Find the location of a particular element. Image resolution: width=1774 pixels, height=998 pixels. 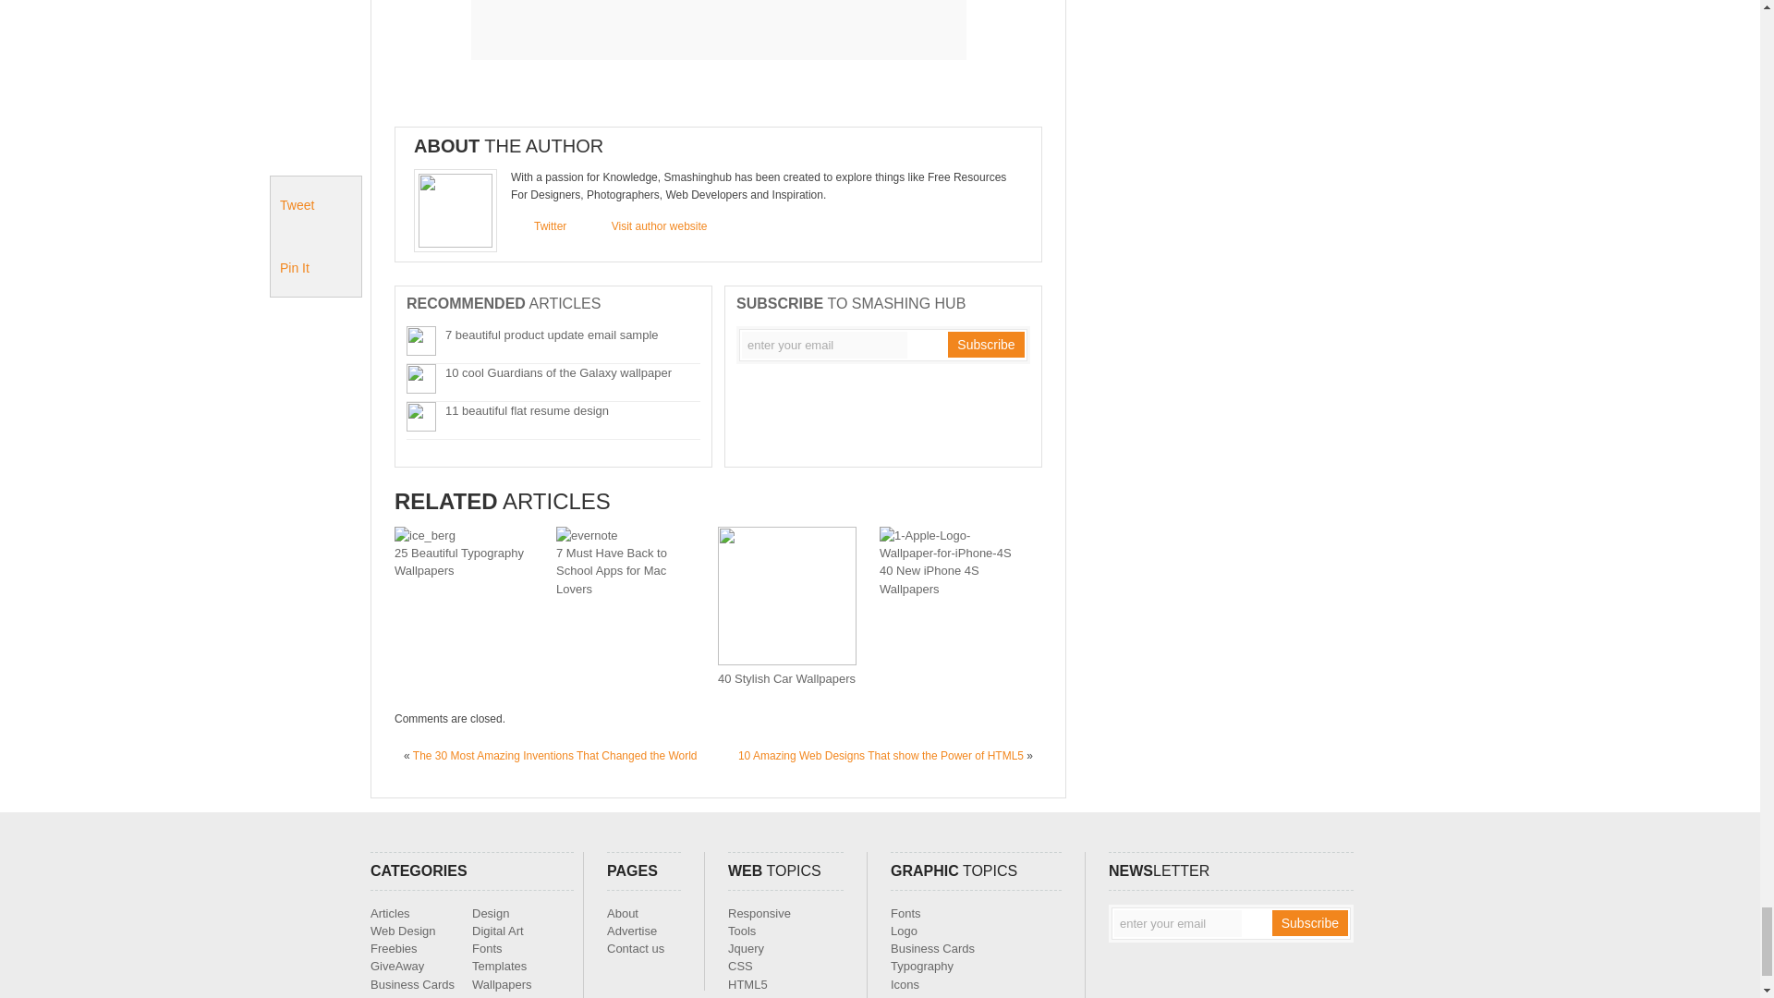

10 cool Guardians of the Galaxy wallpaper is located at coordinates (558, 373).